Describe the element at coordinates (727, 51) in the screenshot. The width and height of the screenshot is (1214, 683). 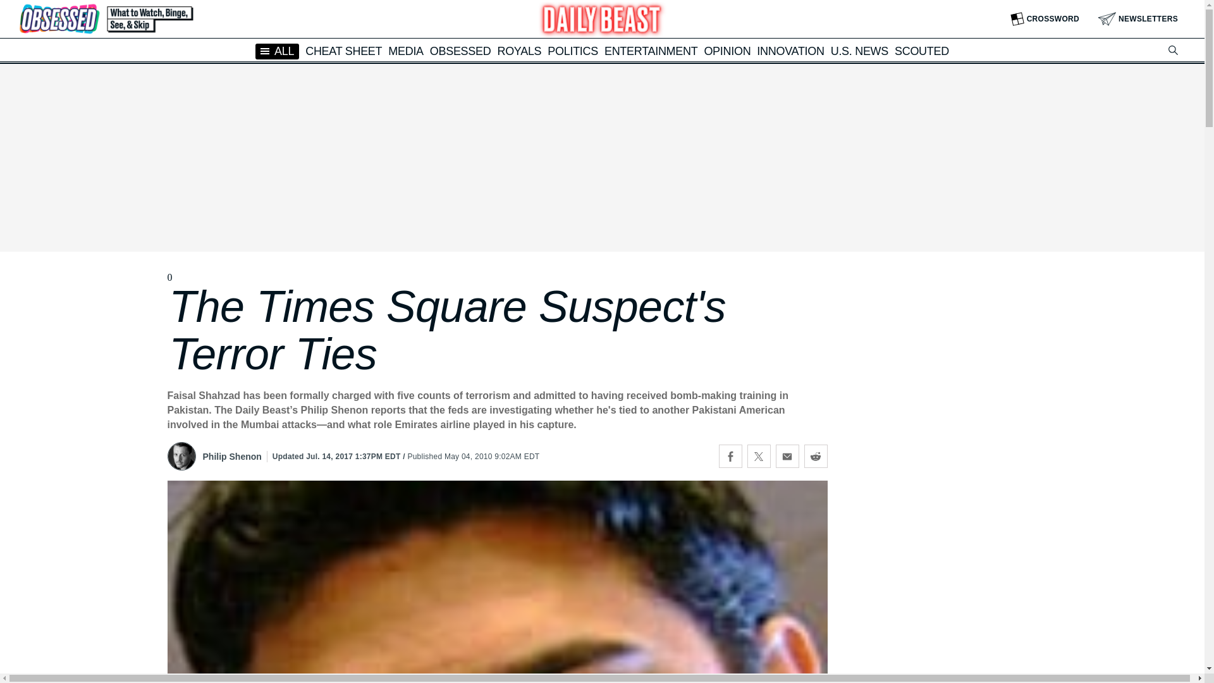
I see `OPINION` at that location.